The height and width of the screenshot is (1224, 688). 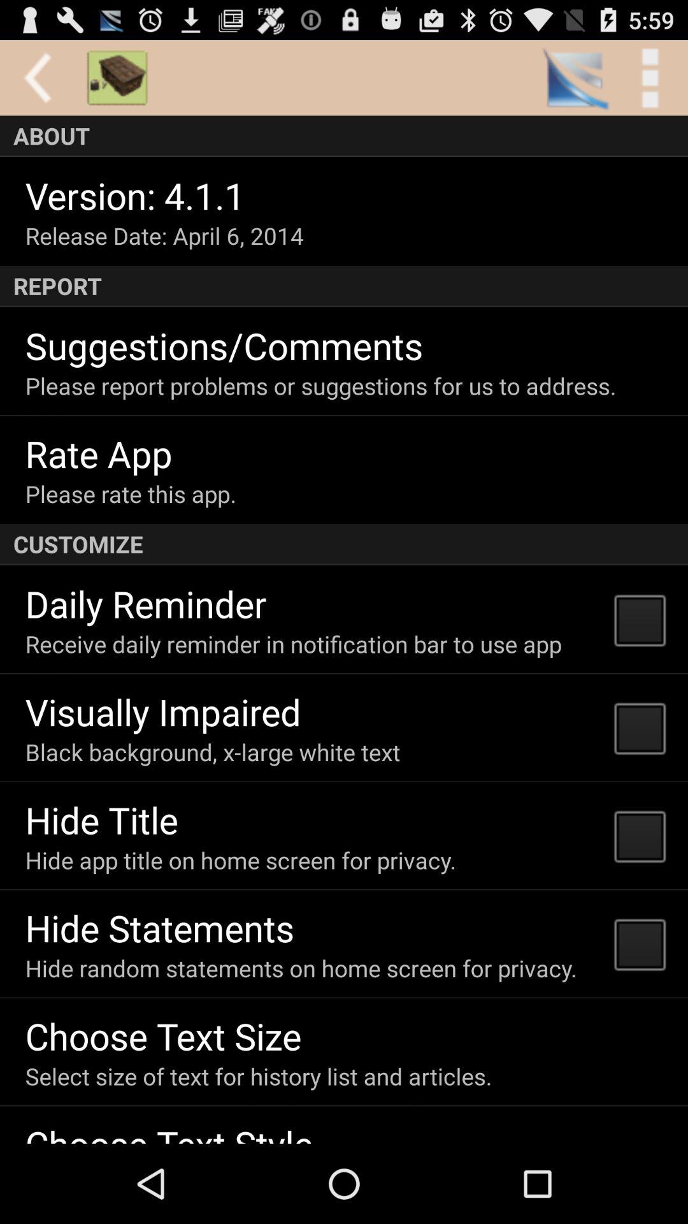 What do you see at coordinates (131, 493) in the screenshot?
I see `click the please rate this icon` at bounding box center [131, 493].